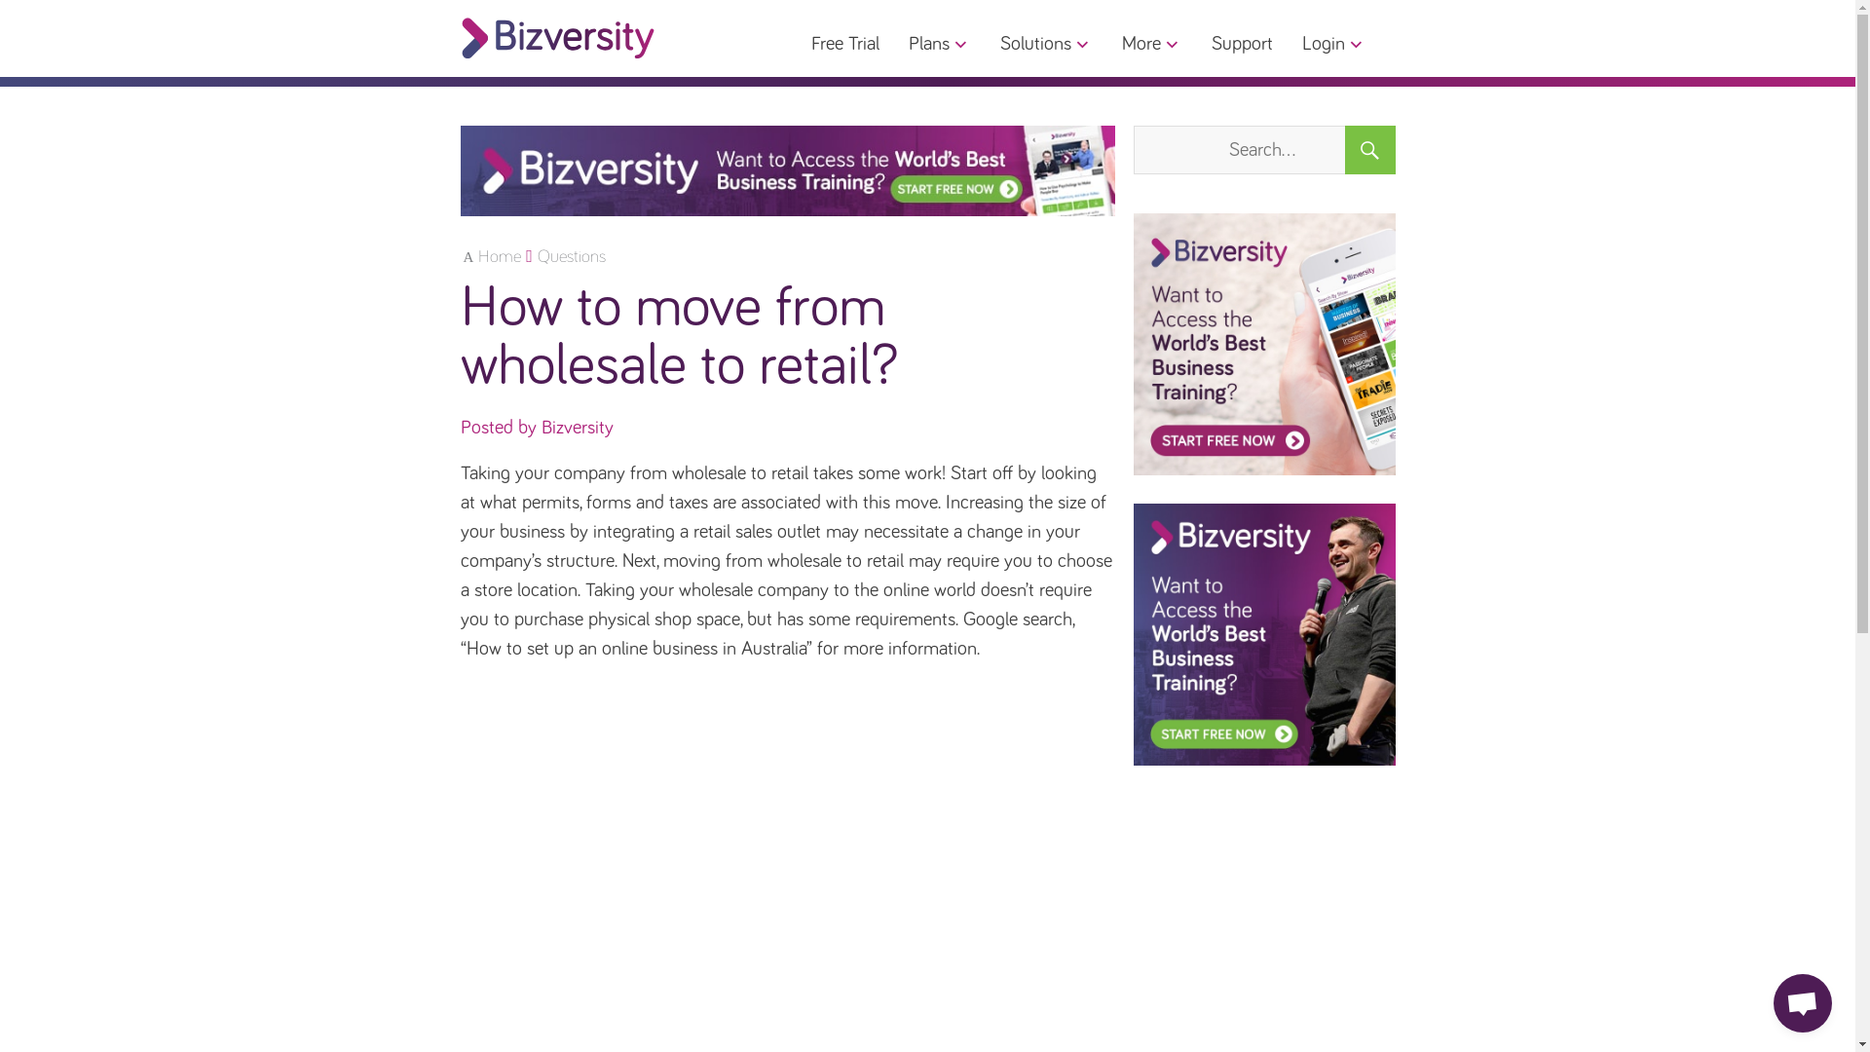 The height and width of the screenshot is (1052, 1870). What do you see at coordinates (843, 44) in the screenshot?
I see `Free Trial` at bounding box center [843, 44].